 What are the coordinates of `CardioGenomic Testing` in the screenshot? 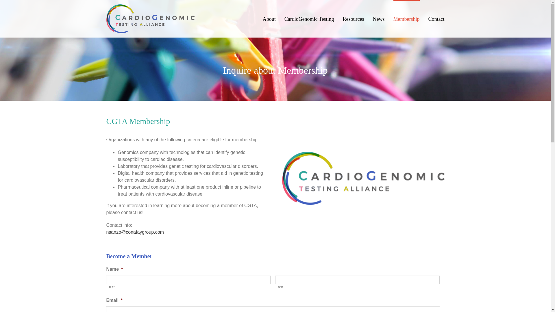 It's located at (309, 18).